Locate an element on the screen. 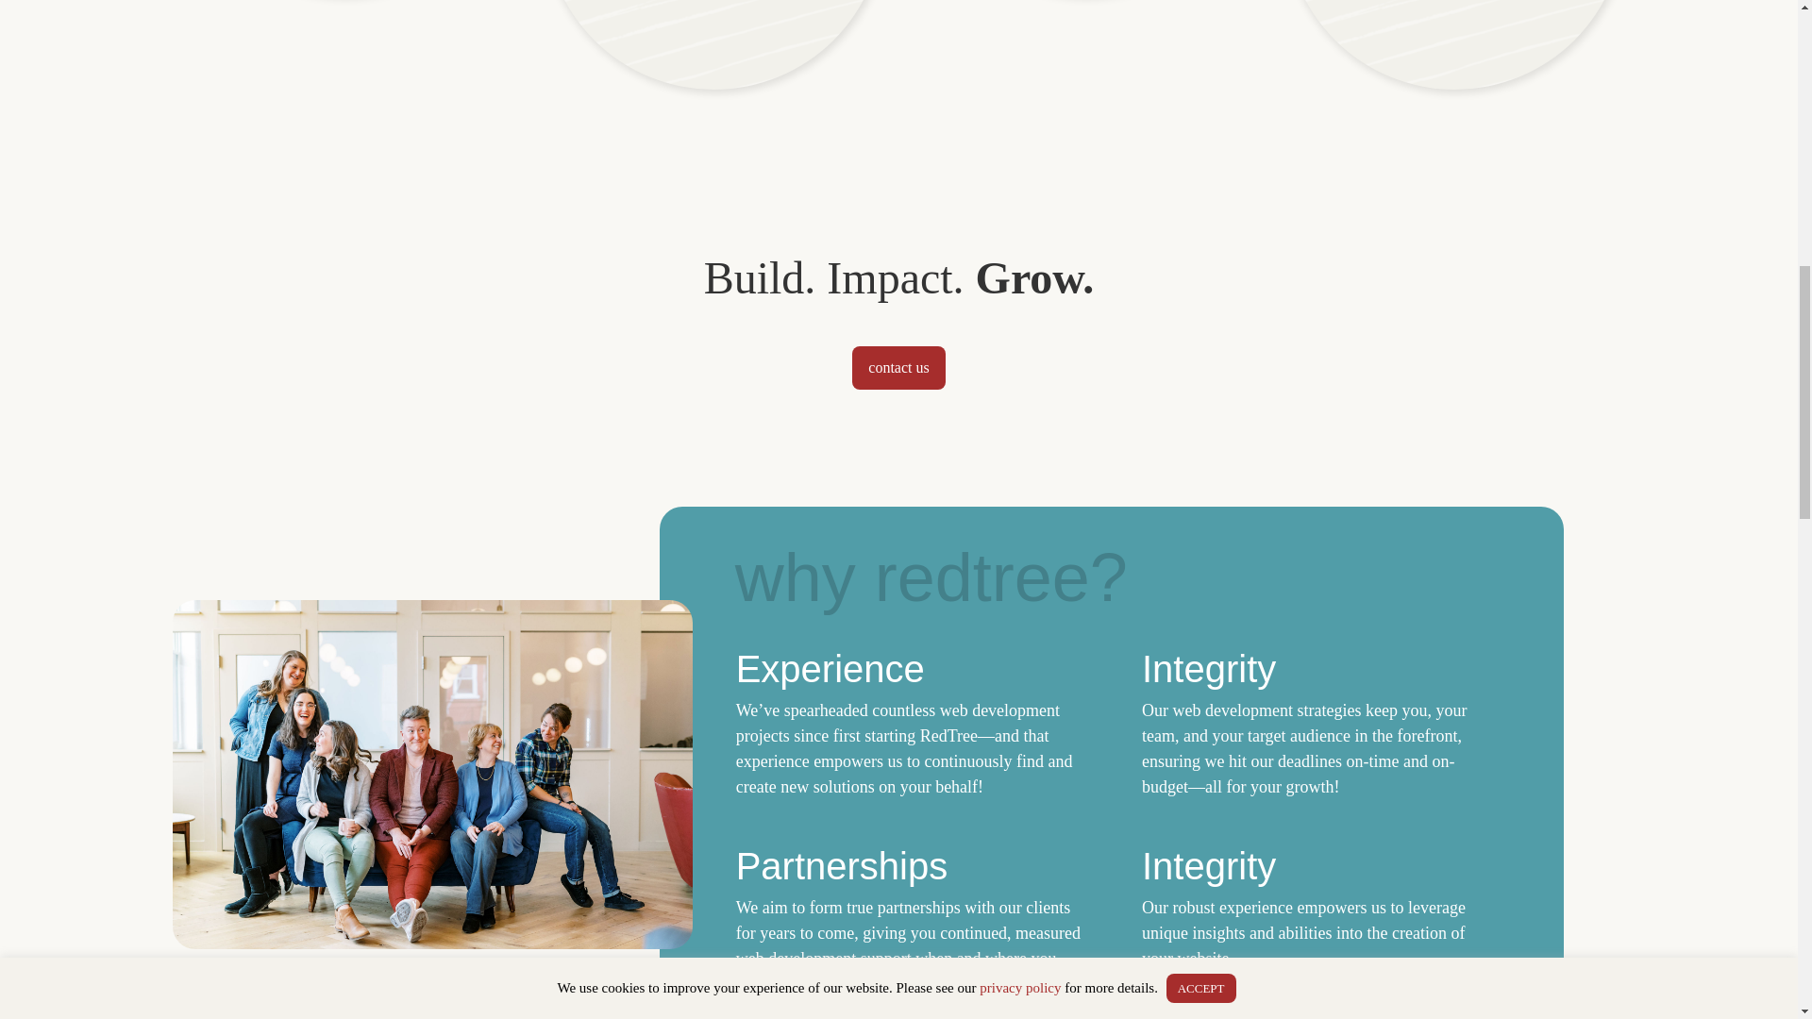 The width and height of the screenshot is (1812, 1019). Contact is located at coordinates (898, 366).